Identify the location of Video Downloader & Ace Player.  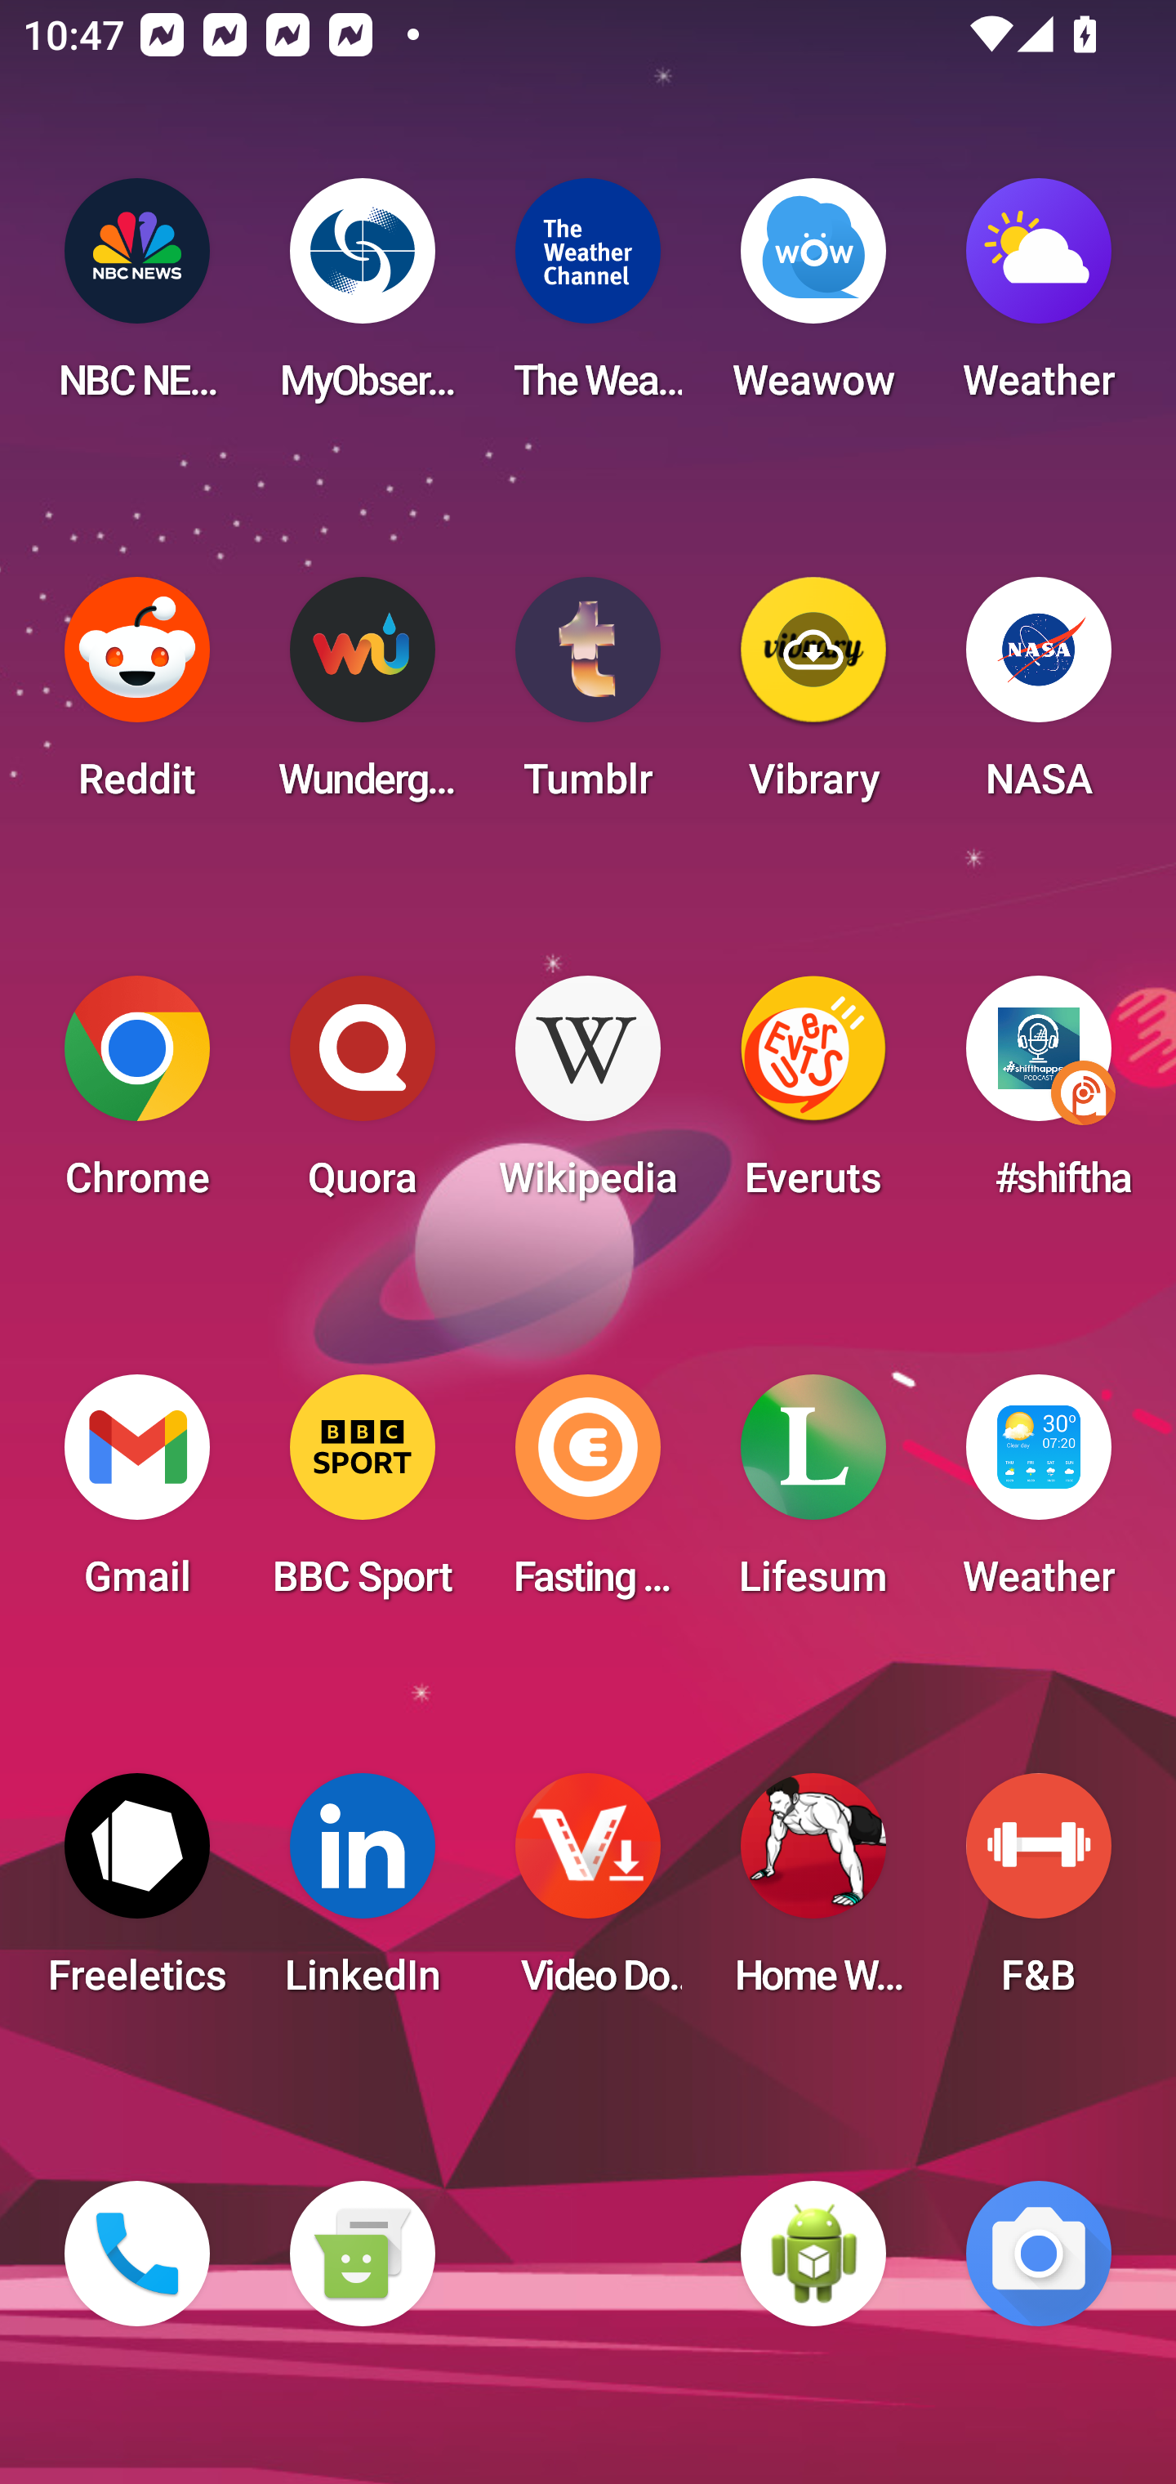
(588, 1894).